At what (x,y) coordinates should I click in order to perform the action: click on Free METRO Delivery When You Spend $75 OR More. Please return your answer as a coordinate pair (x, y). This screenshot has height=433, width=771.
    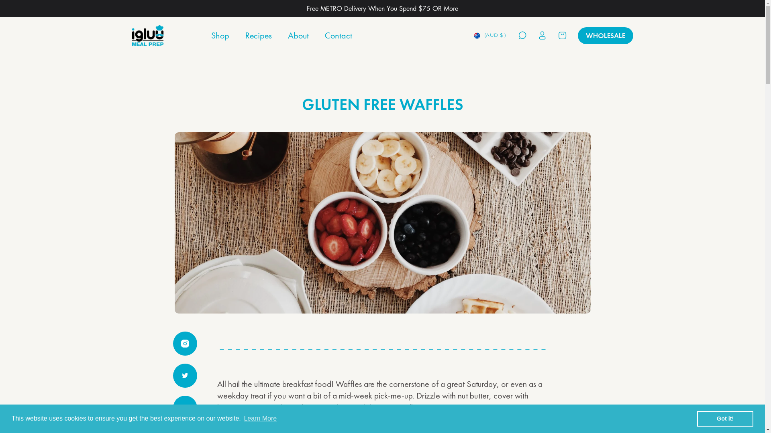
    Looking at the image, I should click on (382, 8).